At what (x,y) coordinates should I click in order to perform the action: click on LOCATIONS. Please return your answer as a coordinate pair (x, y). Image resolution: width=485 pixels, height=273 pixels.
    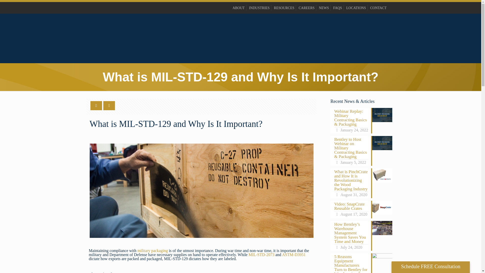
    Looking at the image, I should click on (356, 8).